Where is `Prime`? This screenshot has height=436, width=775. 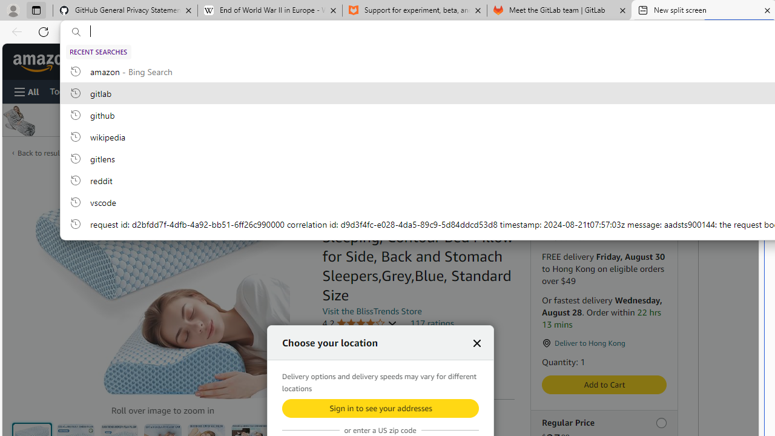
Prime is located at coordinates (618, 120).